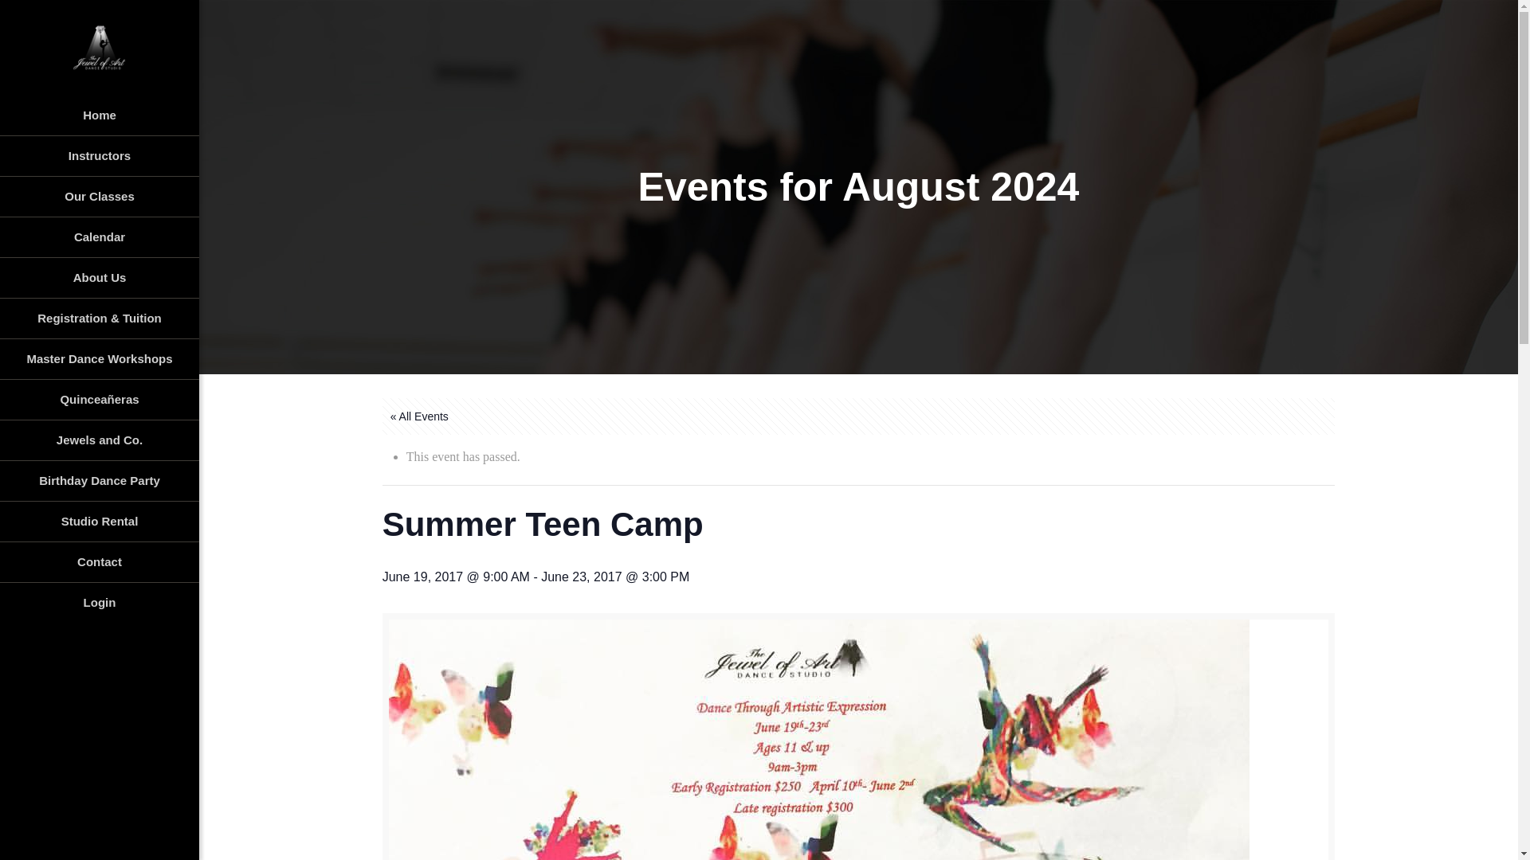  What do you see at coordinates (99, 359) in the screenshot?
I see `Master Dance Workshops` at bounding box center [99, 359].